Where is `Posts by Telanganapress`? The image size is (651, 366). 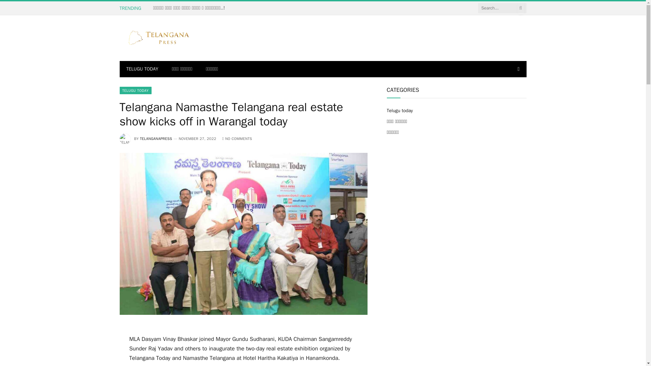 Posts by Telanganapress is located at coordinates (156, 138).